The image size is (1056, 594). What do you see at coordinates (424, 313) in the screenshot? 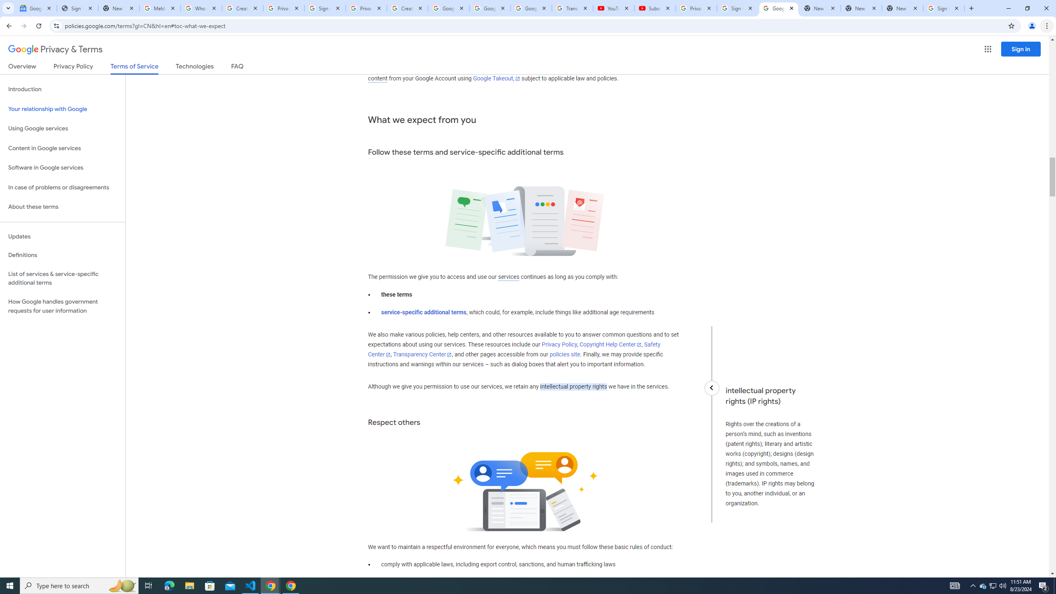
I see `service-specific additional terms` at bounding box center [424, 313].